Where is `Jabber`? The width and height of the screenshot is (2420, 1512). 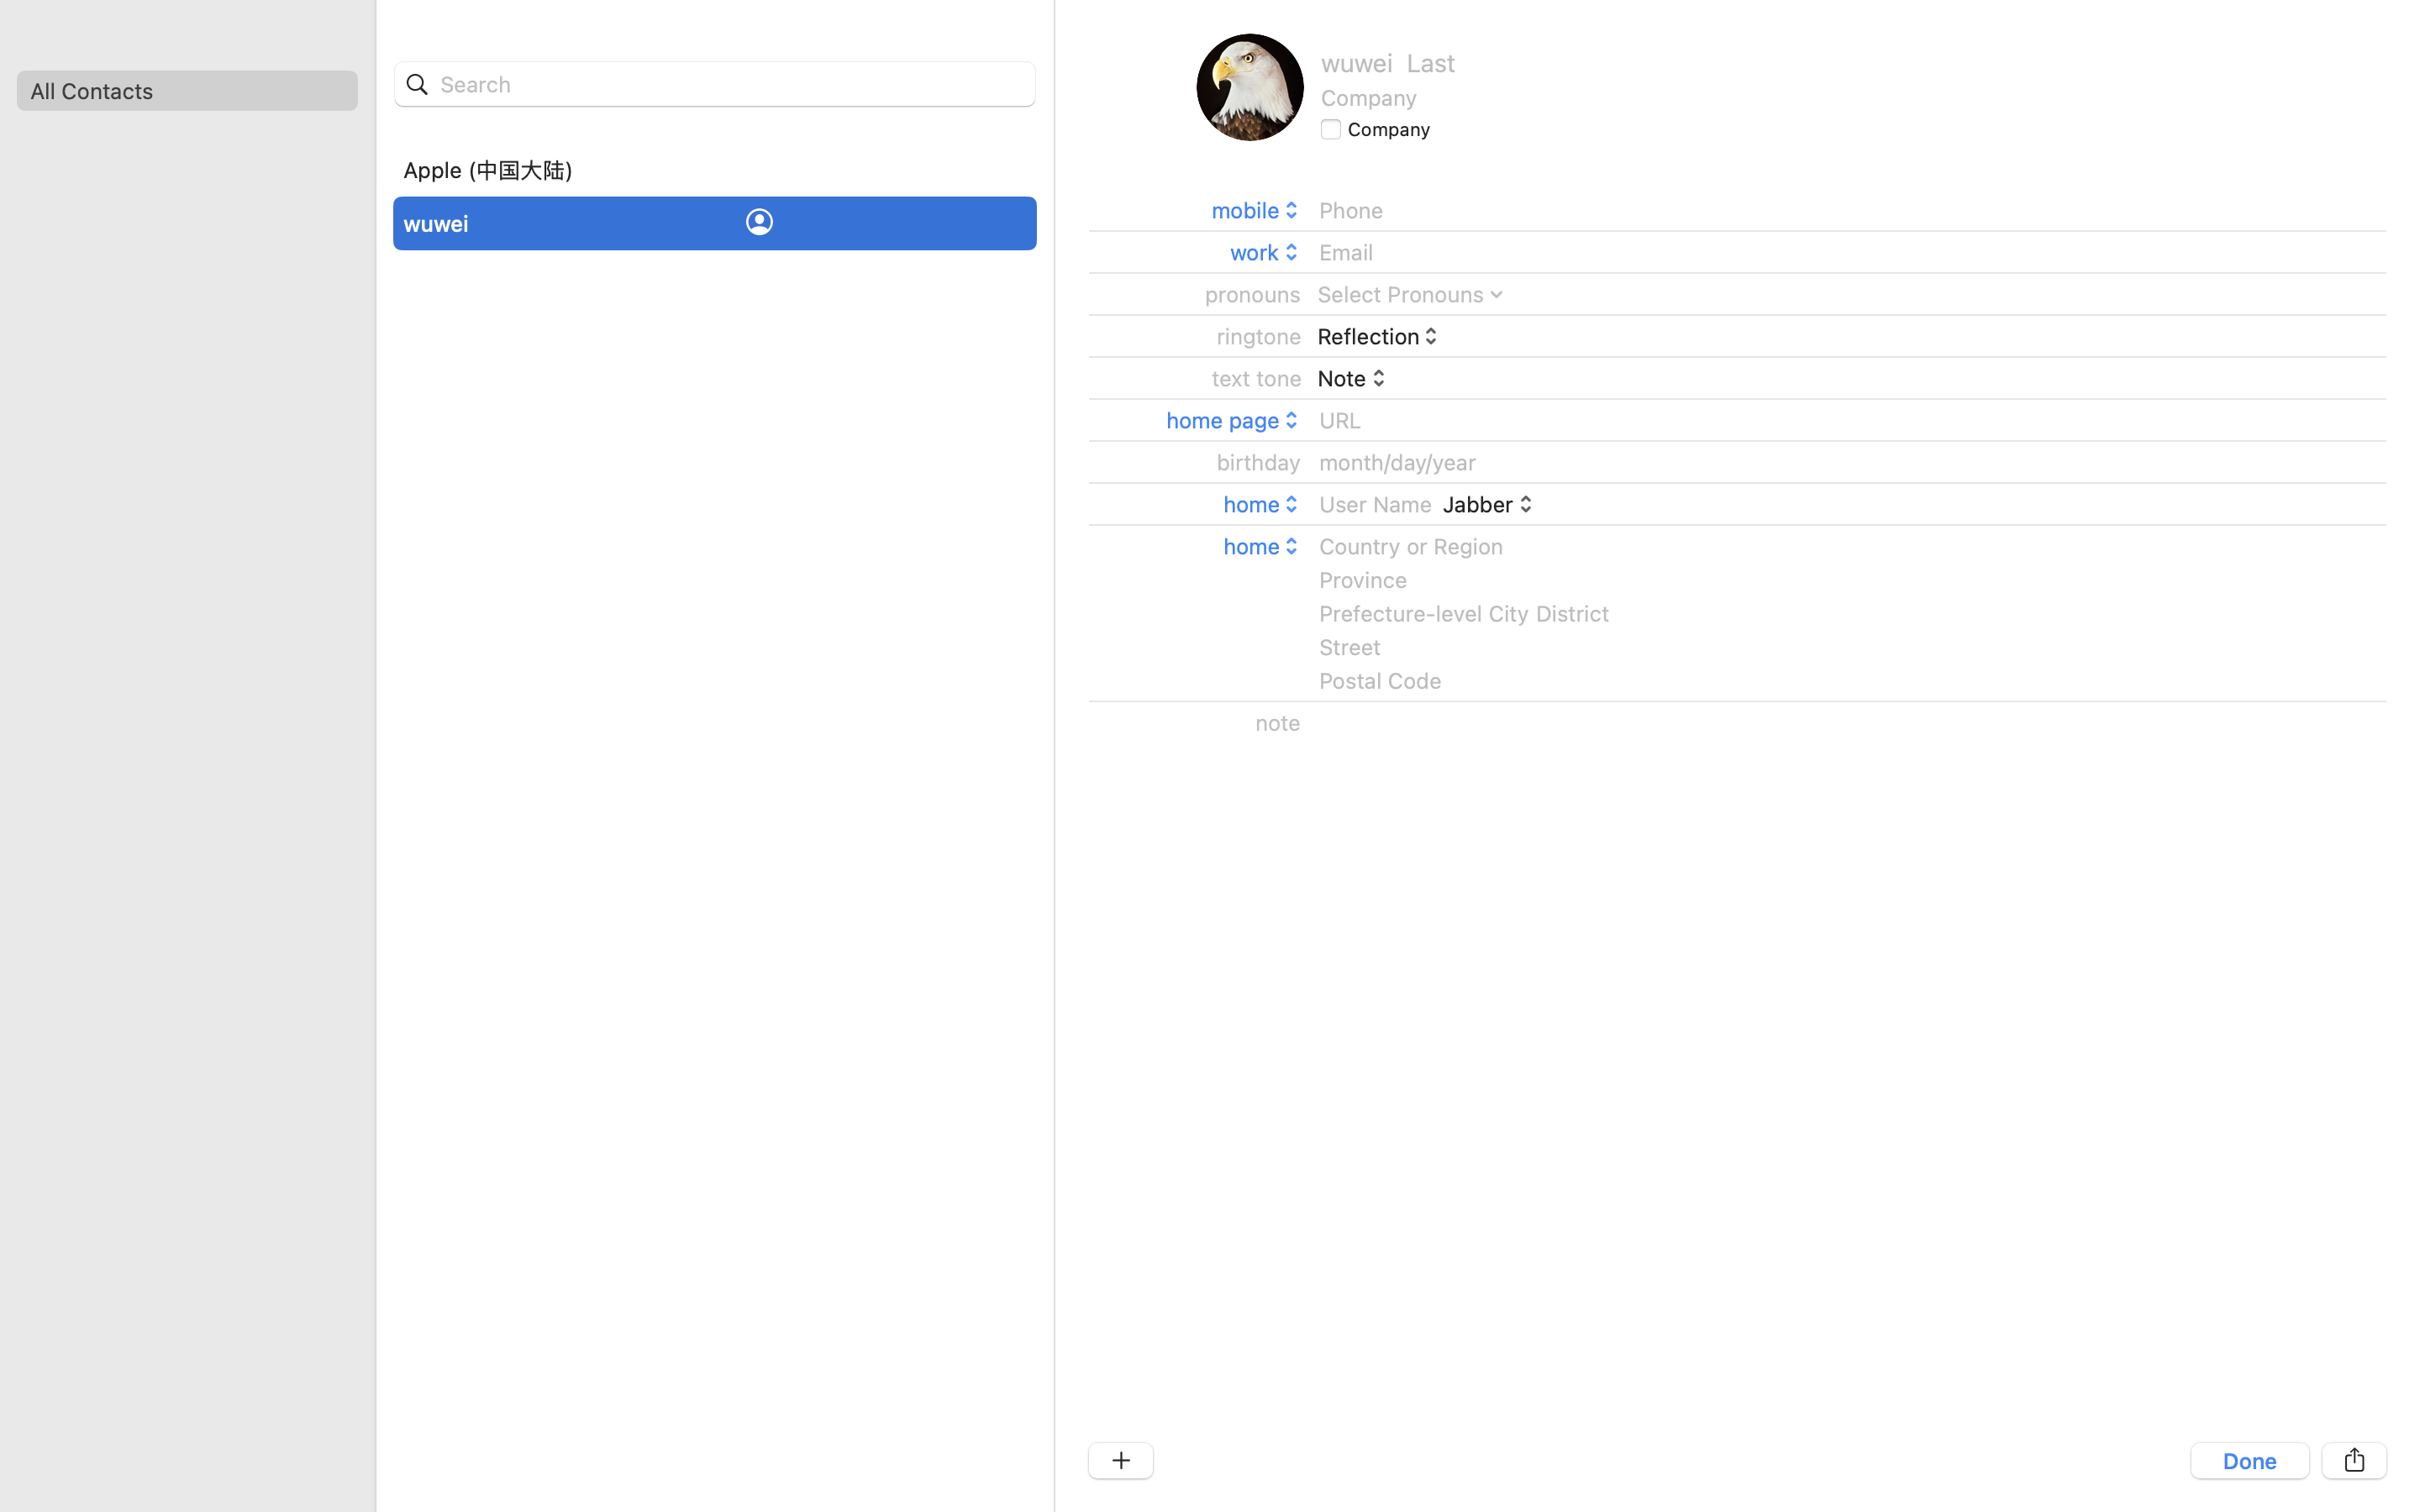
Jabber is located at coordinates (1489, 504).